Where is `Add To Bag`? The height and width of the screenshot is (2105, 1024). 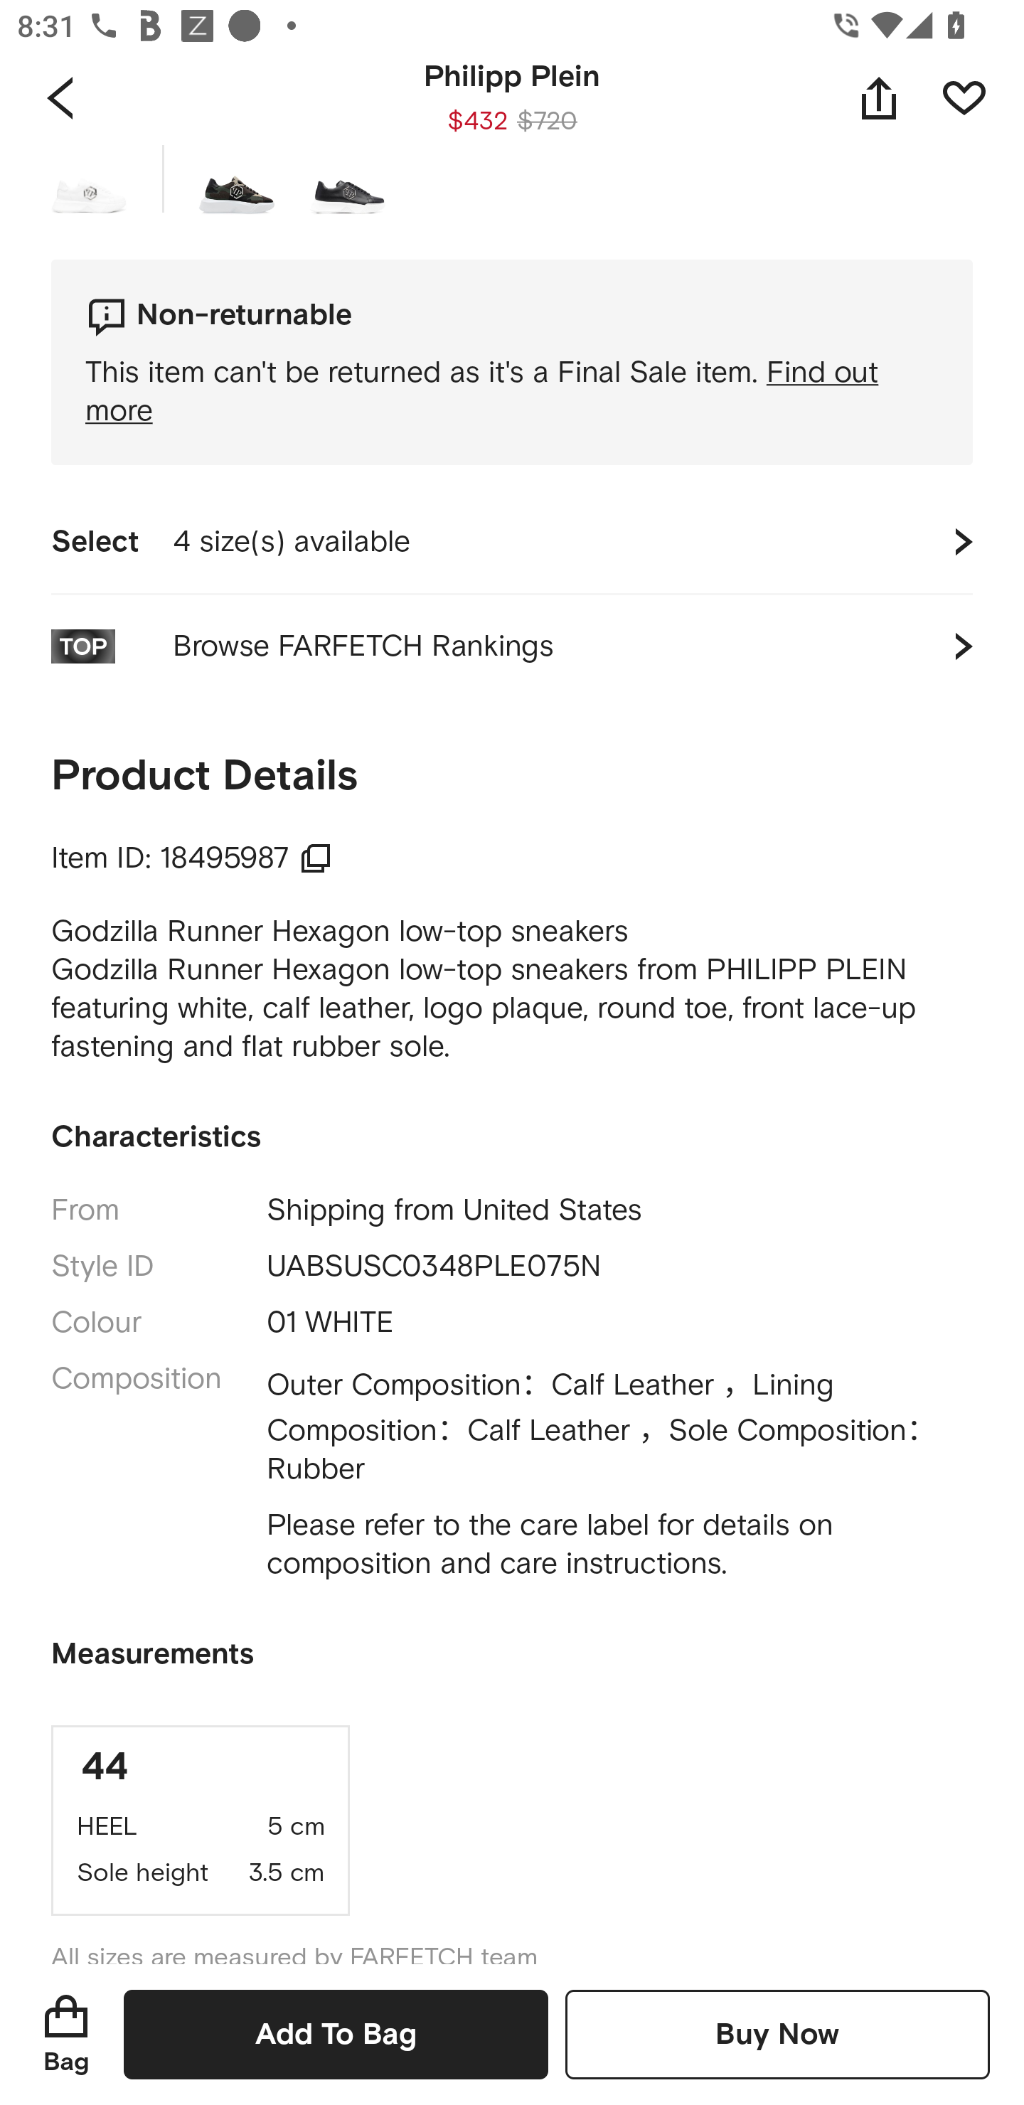
Add To Bag is located at coordinates (336, 2034).